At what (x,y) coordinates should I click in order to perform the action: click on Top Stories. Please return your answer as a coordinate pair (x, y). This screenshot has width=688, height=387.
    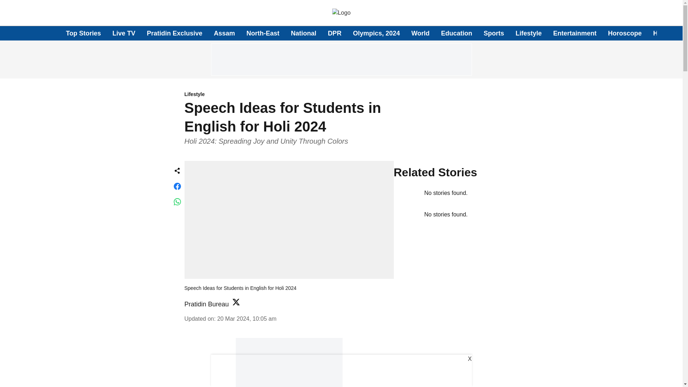
    Looking at the image, I should click on (83, 33).